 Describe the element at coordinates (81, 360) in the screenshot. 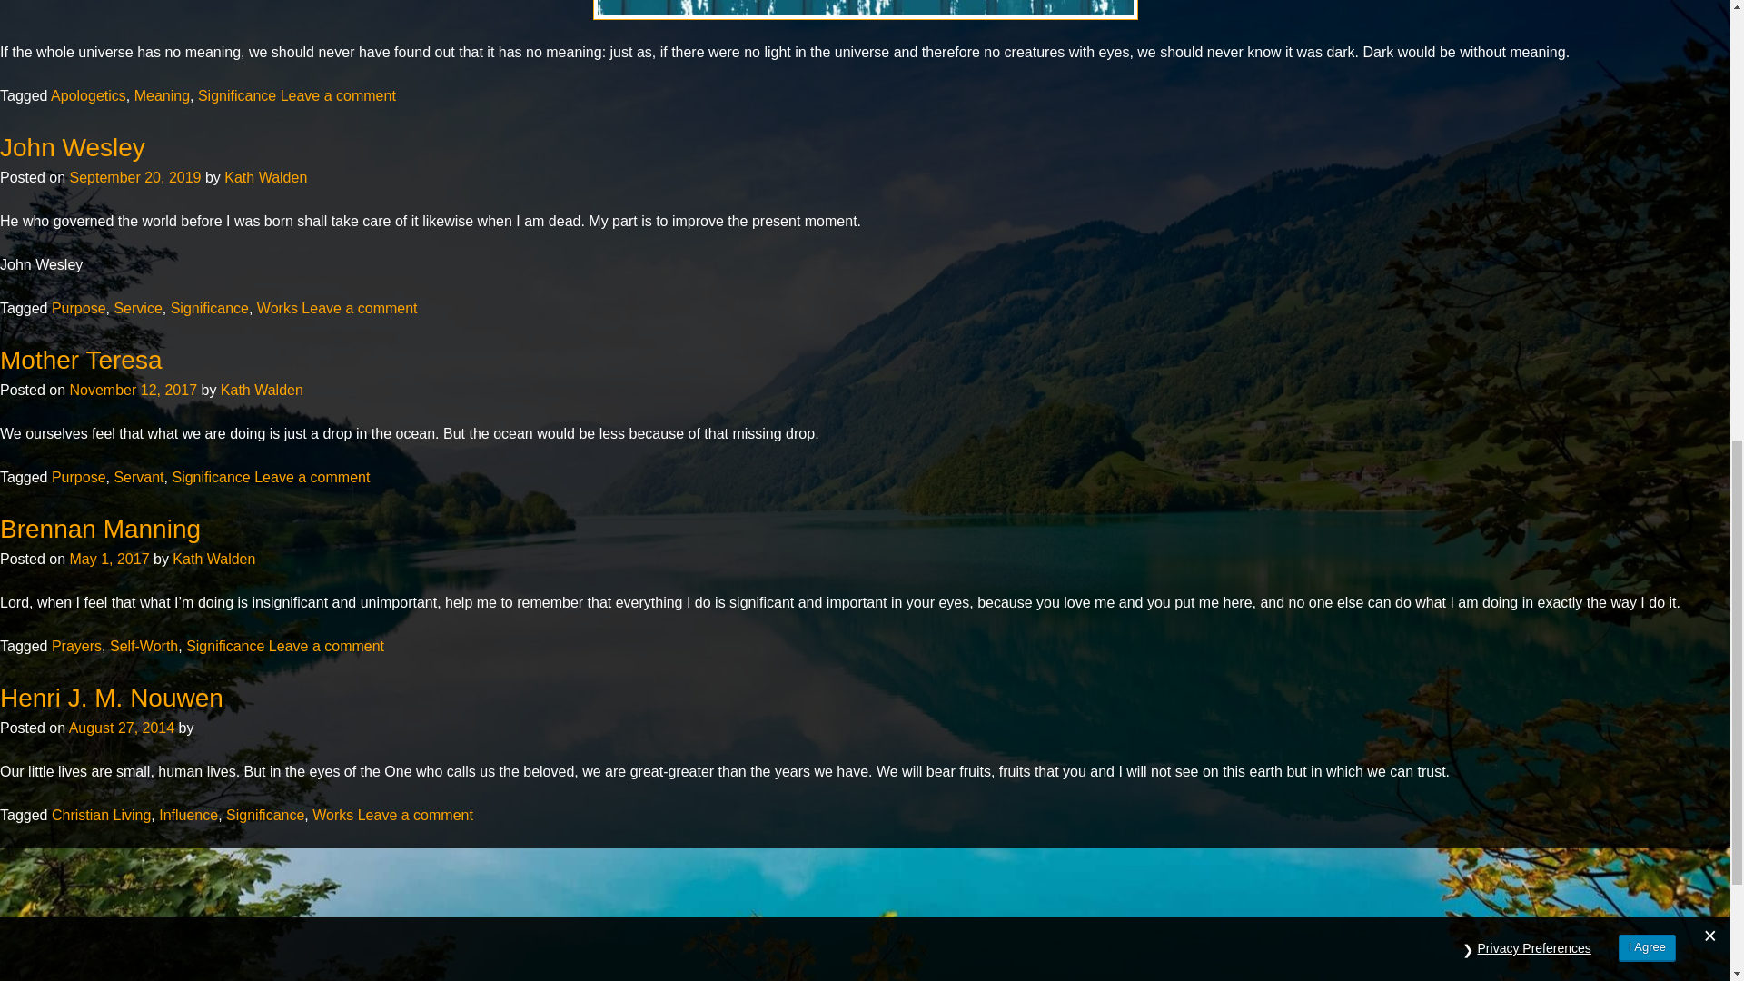

I see `Mother Teresa` at that location.